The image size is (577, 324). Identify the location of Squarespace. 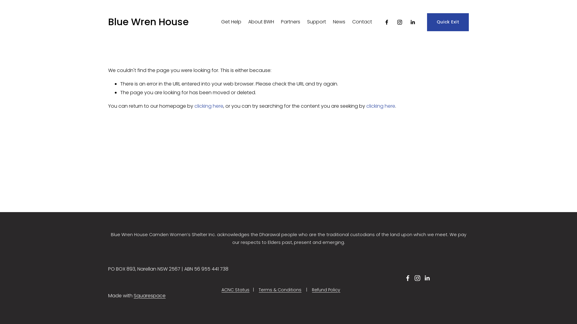
(150, 296).